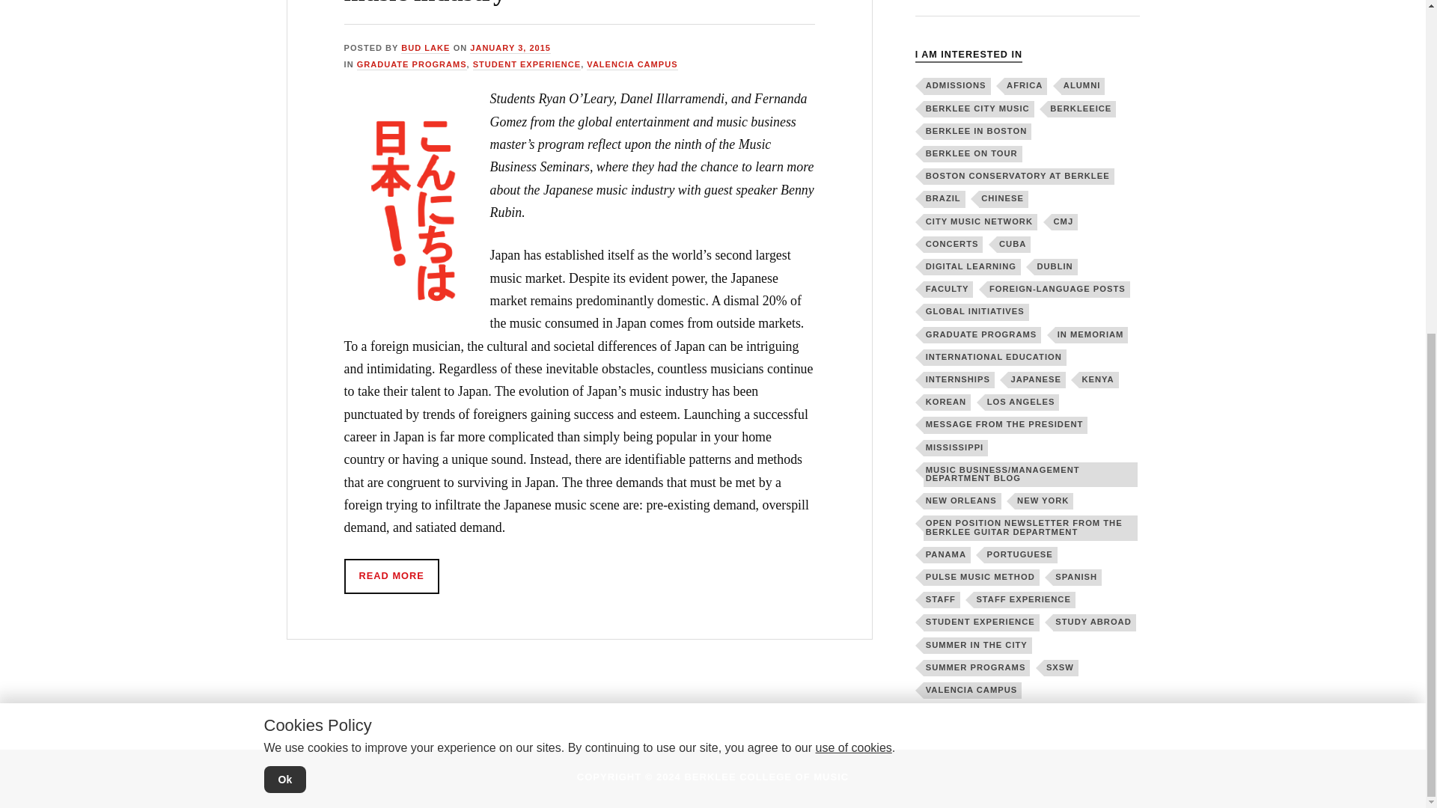 The image size is (1437, 808). I want to click on BRAZIL, so click(945, 198).